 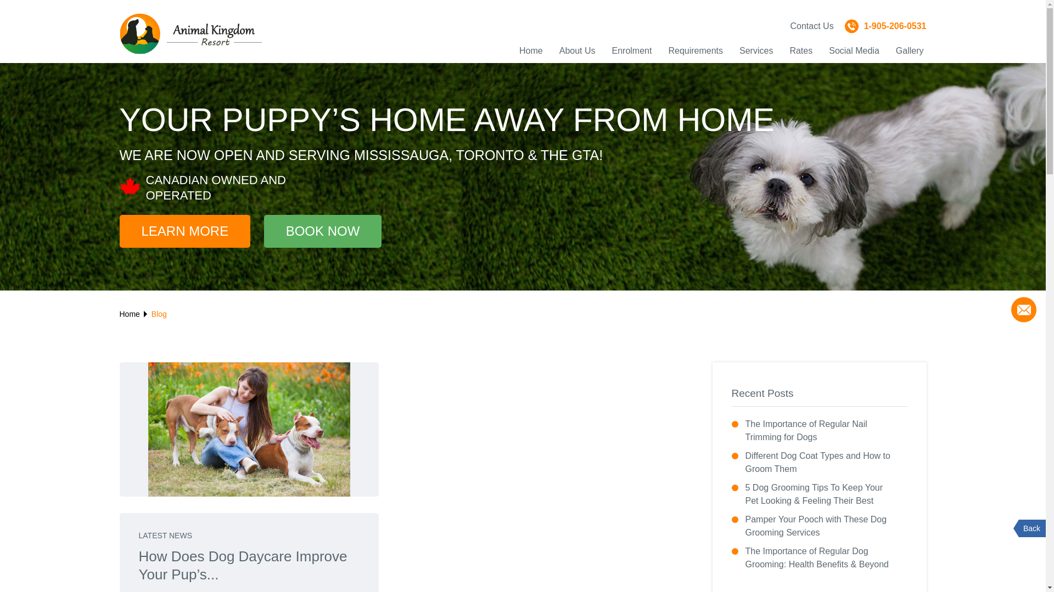 What do you see at coordinates (811, 26) in the screenshot?
I see `Contact Us` at bounding box center [811, 26].